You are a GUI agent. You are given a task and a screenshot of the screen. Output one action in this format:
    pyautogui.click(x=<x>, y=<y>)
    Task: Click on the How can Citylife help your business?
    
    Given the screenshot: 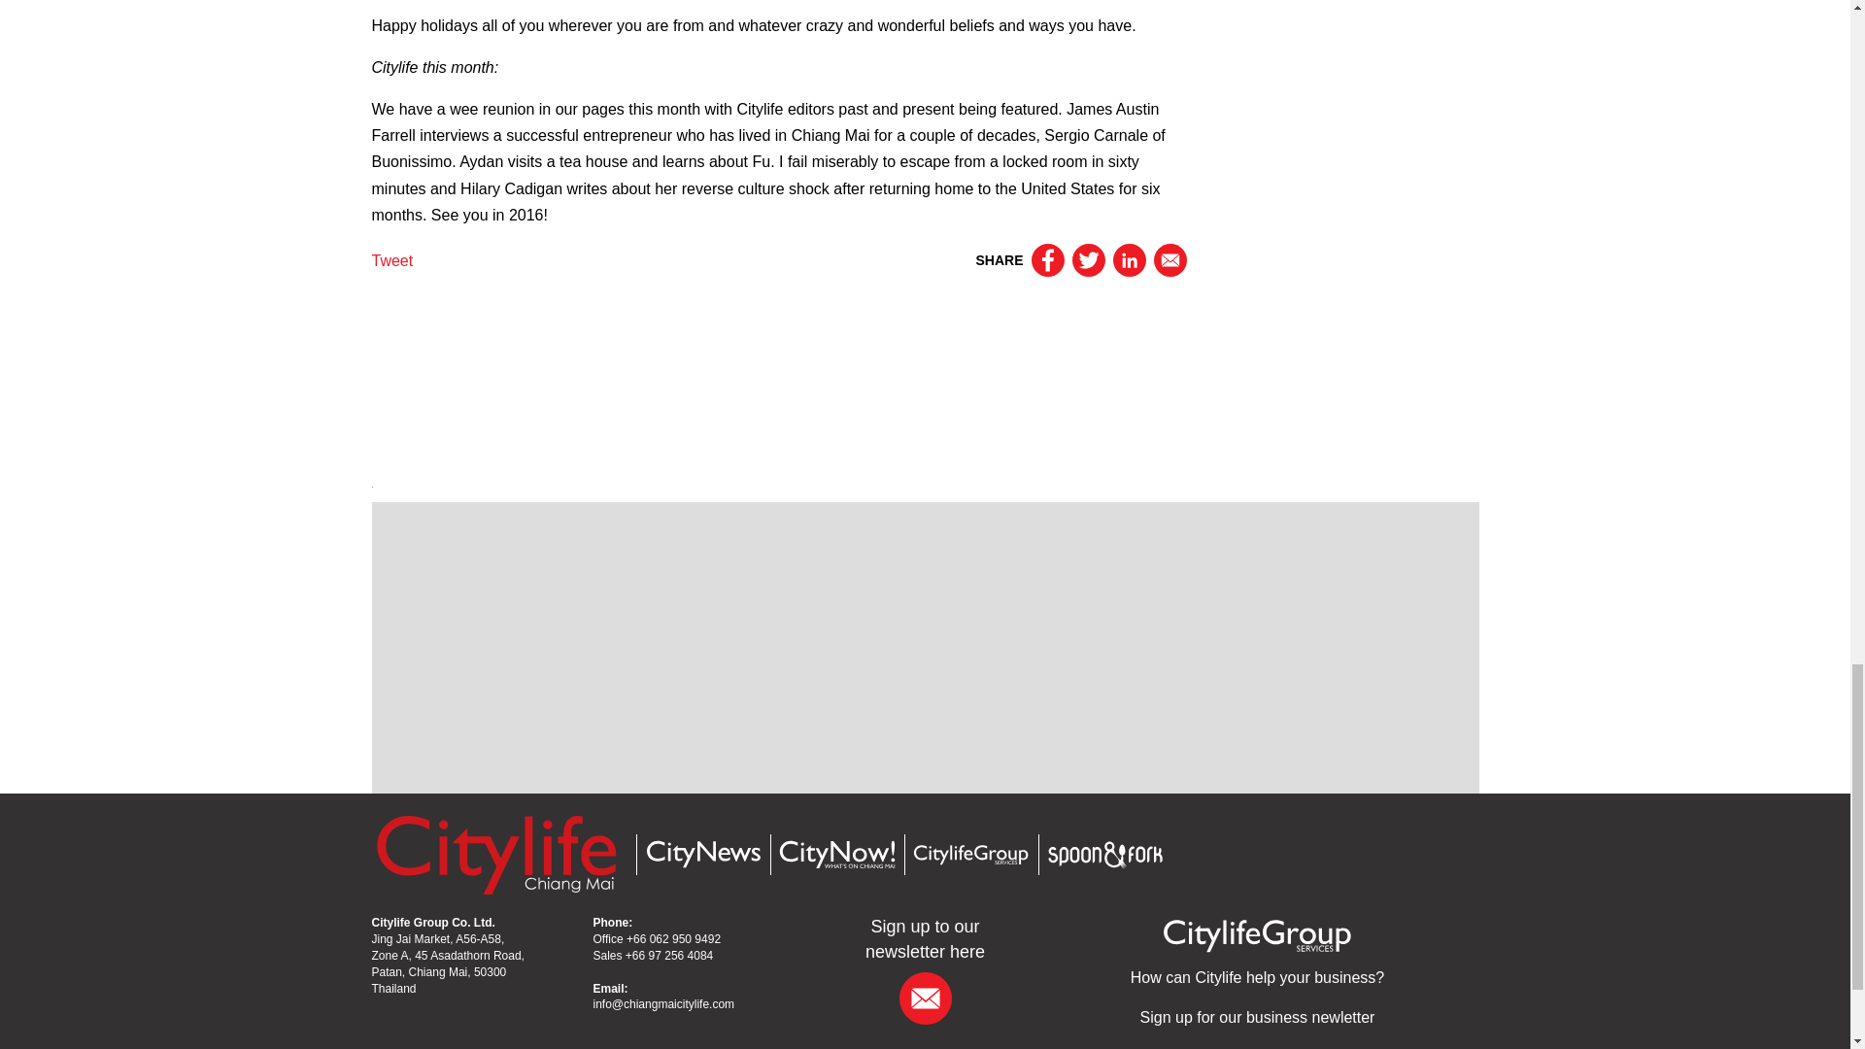 What is the action you would take?
    pyautogui.click(x=1257, y=977)
    